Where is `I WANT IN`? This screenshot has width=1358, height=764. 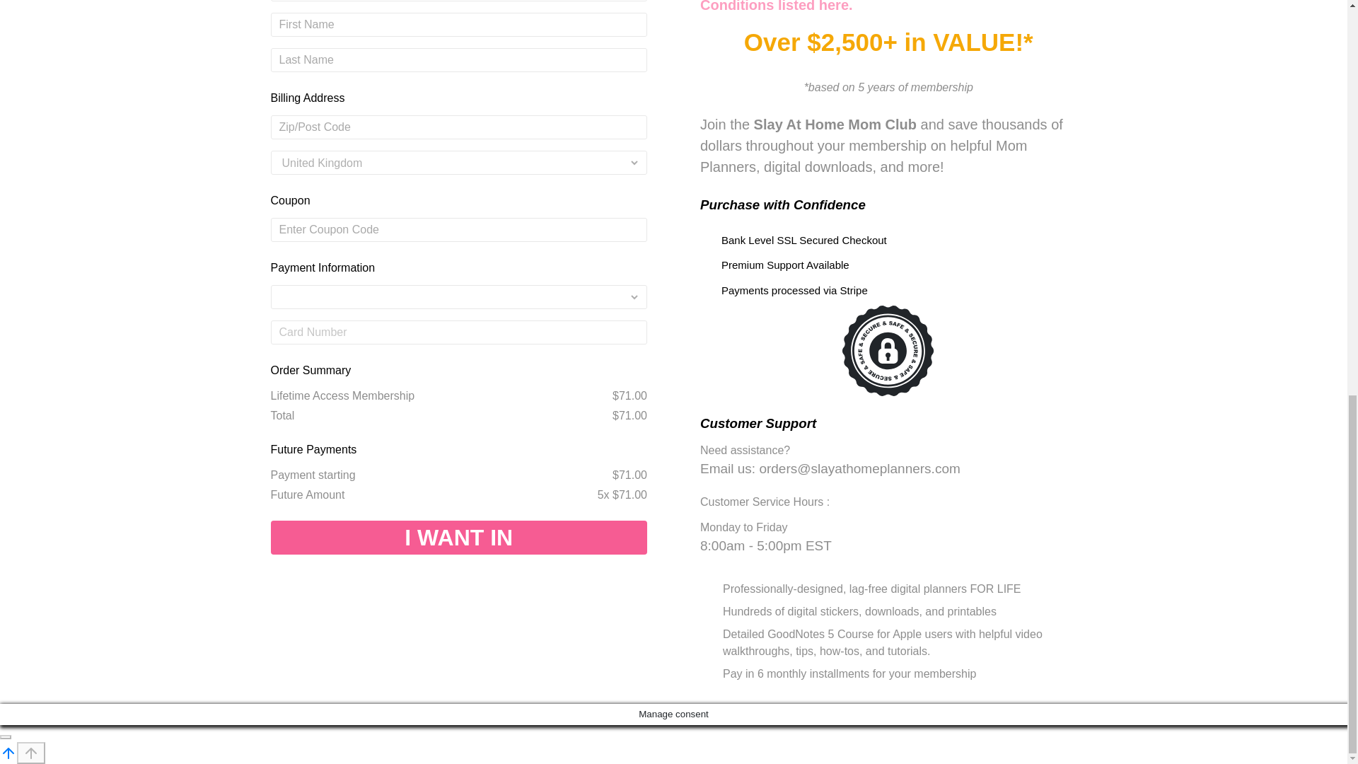 I WANT IN is located at coordinates (458, 538).